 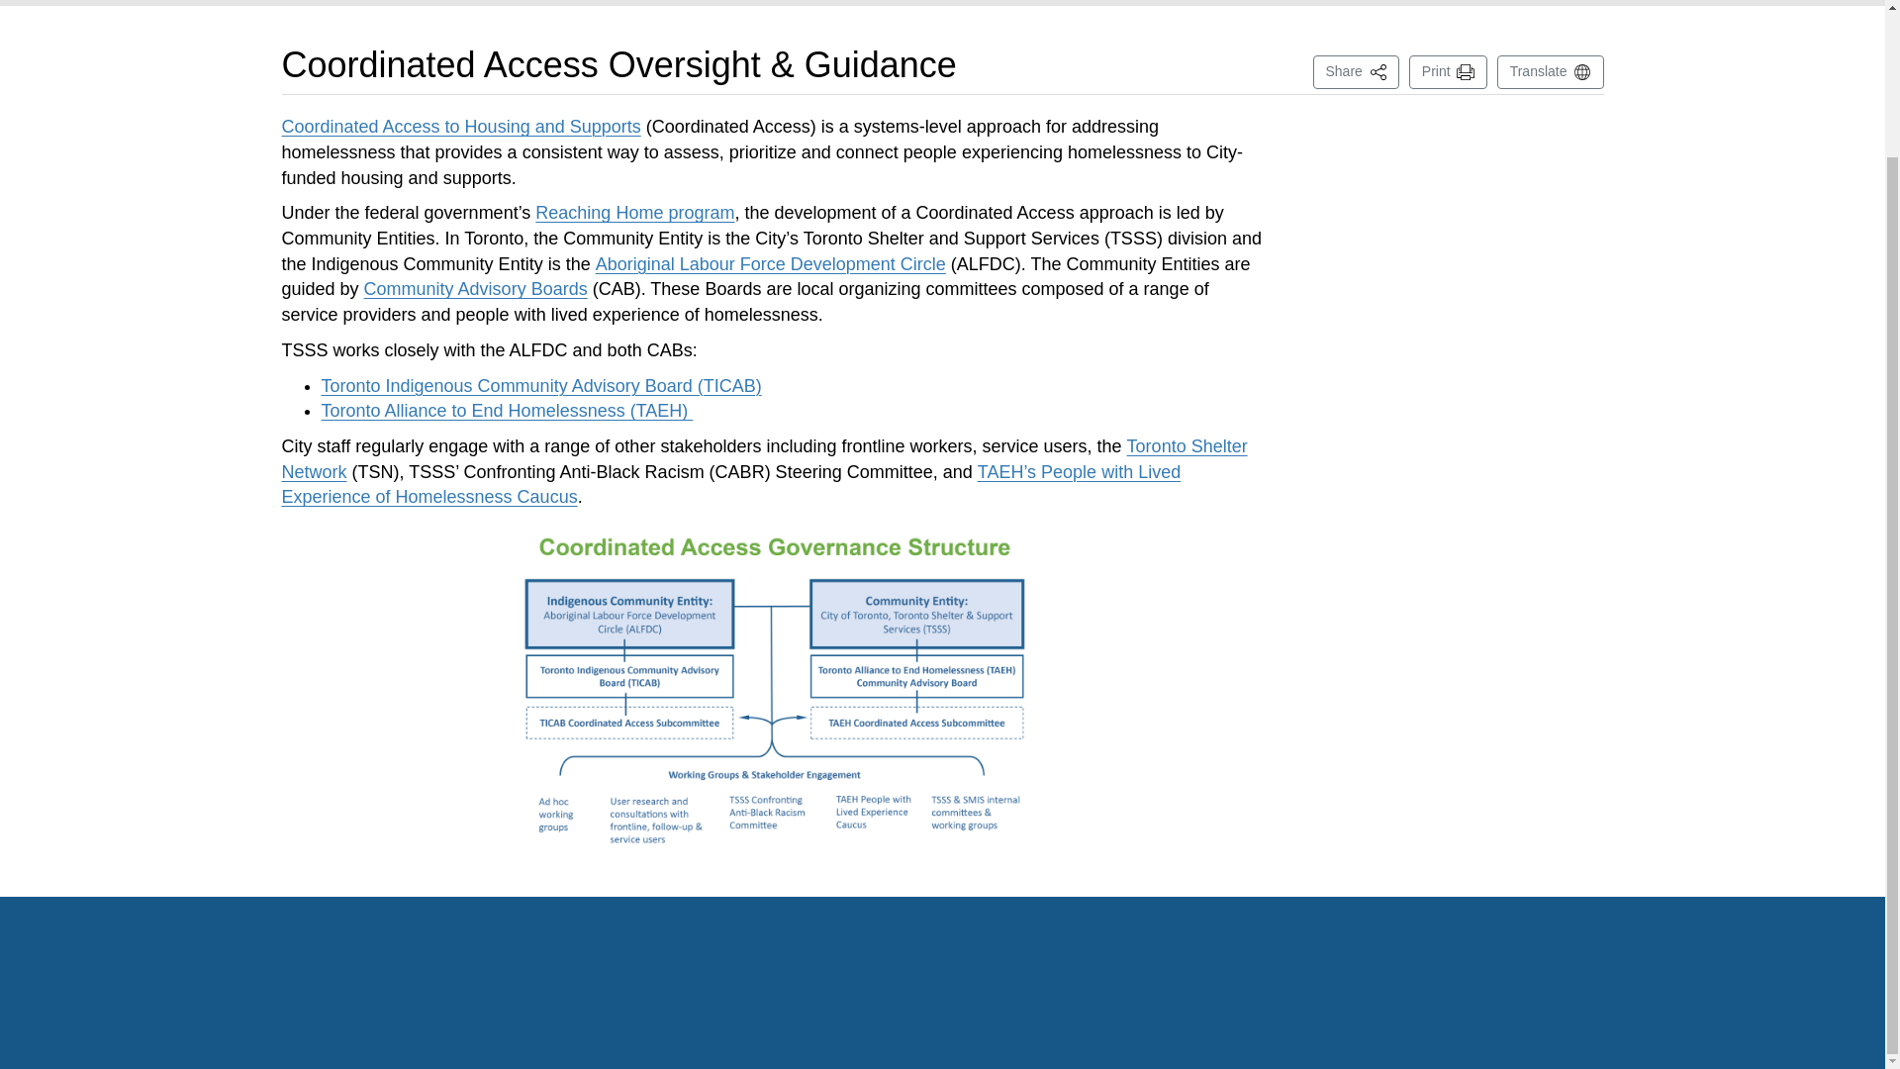 What do you see at coordinates (1449, 71) in the screenshot?
I see `Print` at bounding box center [1449, 71].